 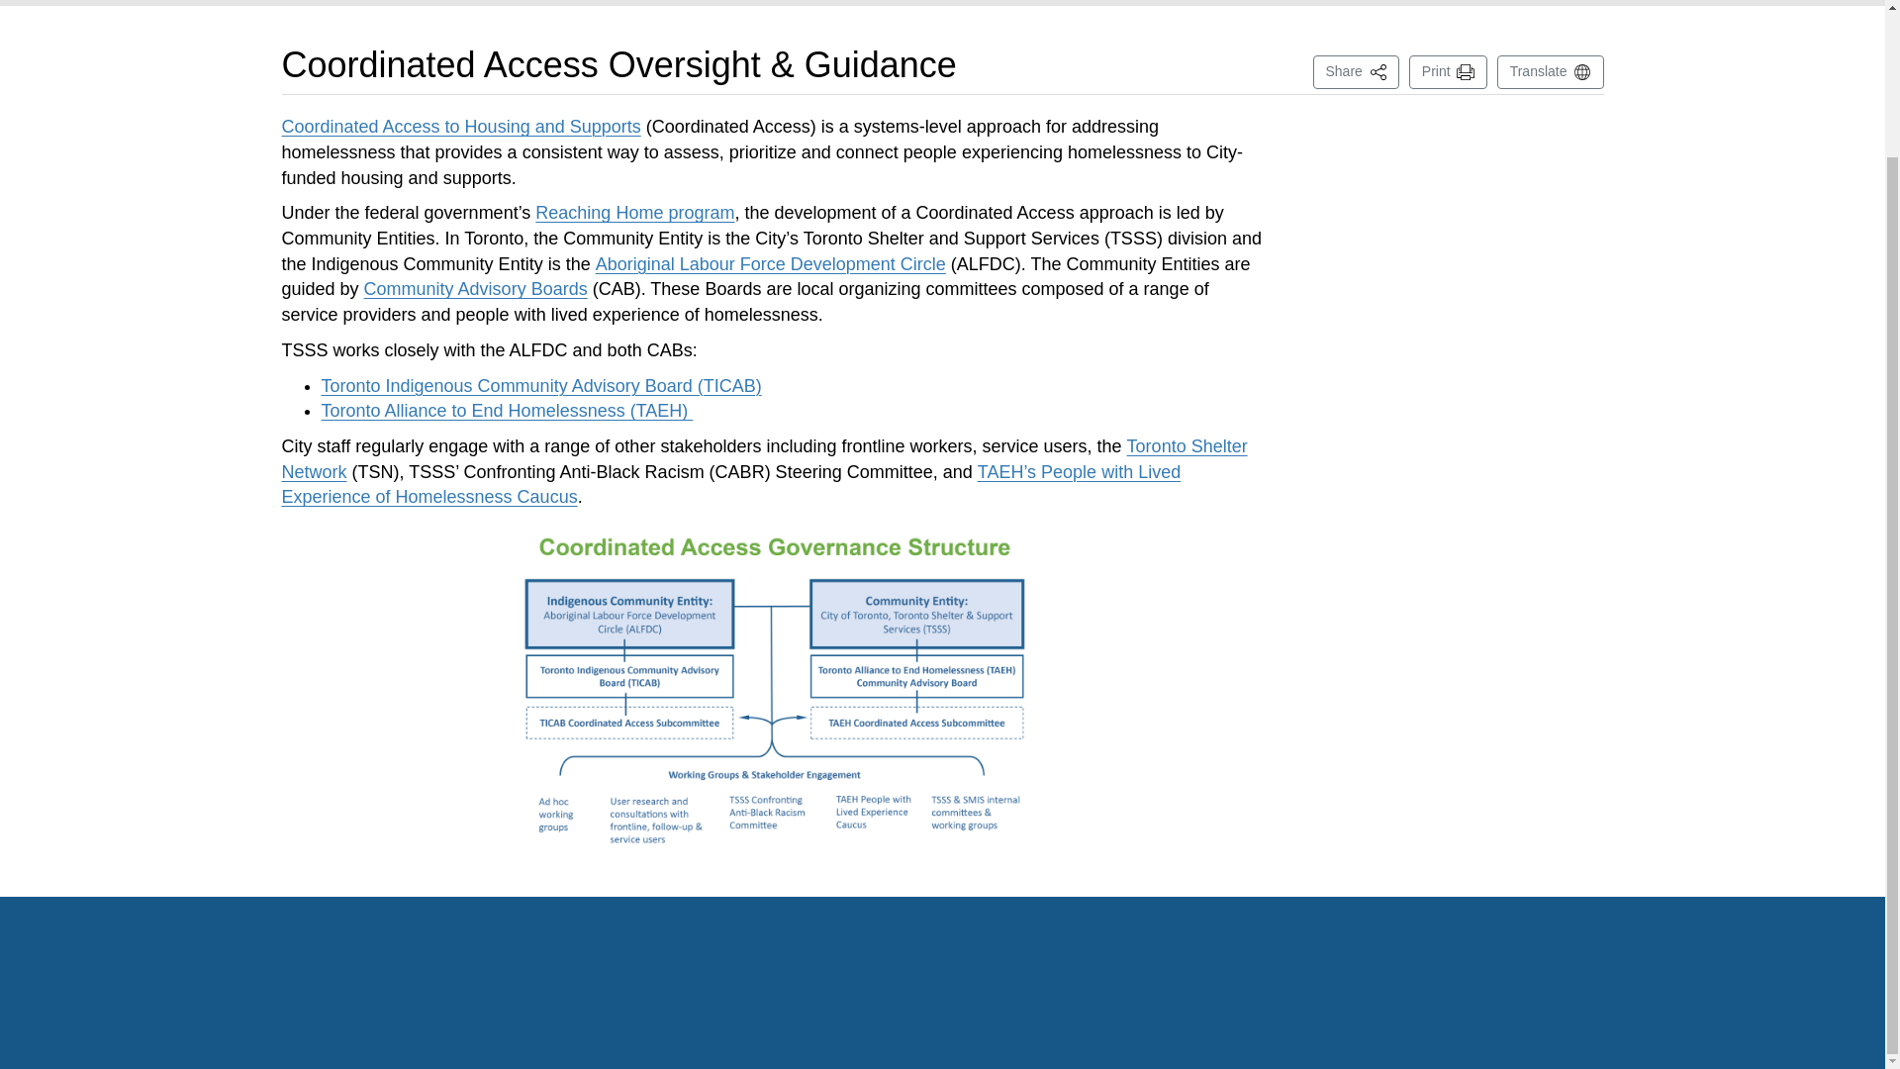 What do you see at coordinates (1449, 71) in the screenshot?
I see `Print` at bounding box center [1449, 71].